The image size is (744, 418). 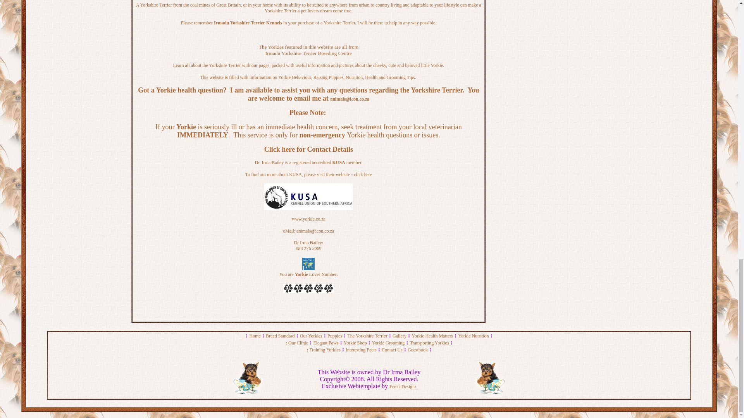 What do you see at coordinates (280, 336) in the screenshot?
I see `Breed Standard` at bounding box center [280, 336].